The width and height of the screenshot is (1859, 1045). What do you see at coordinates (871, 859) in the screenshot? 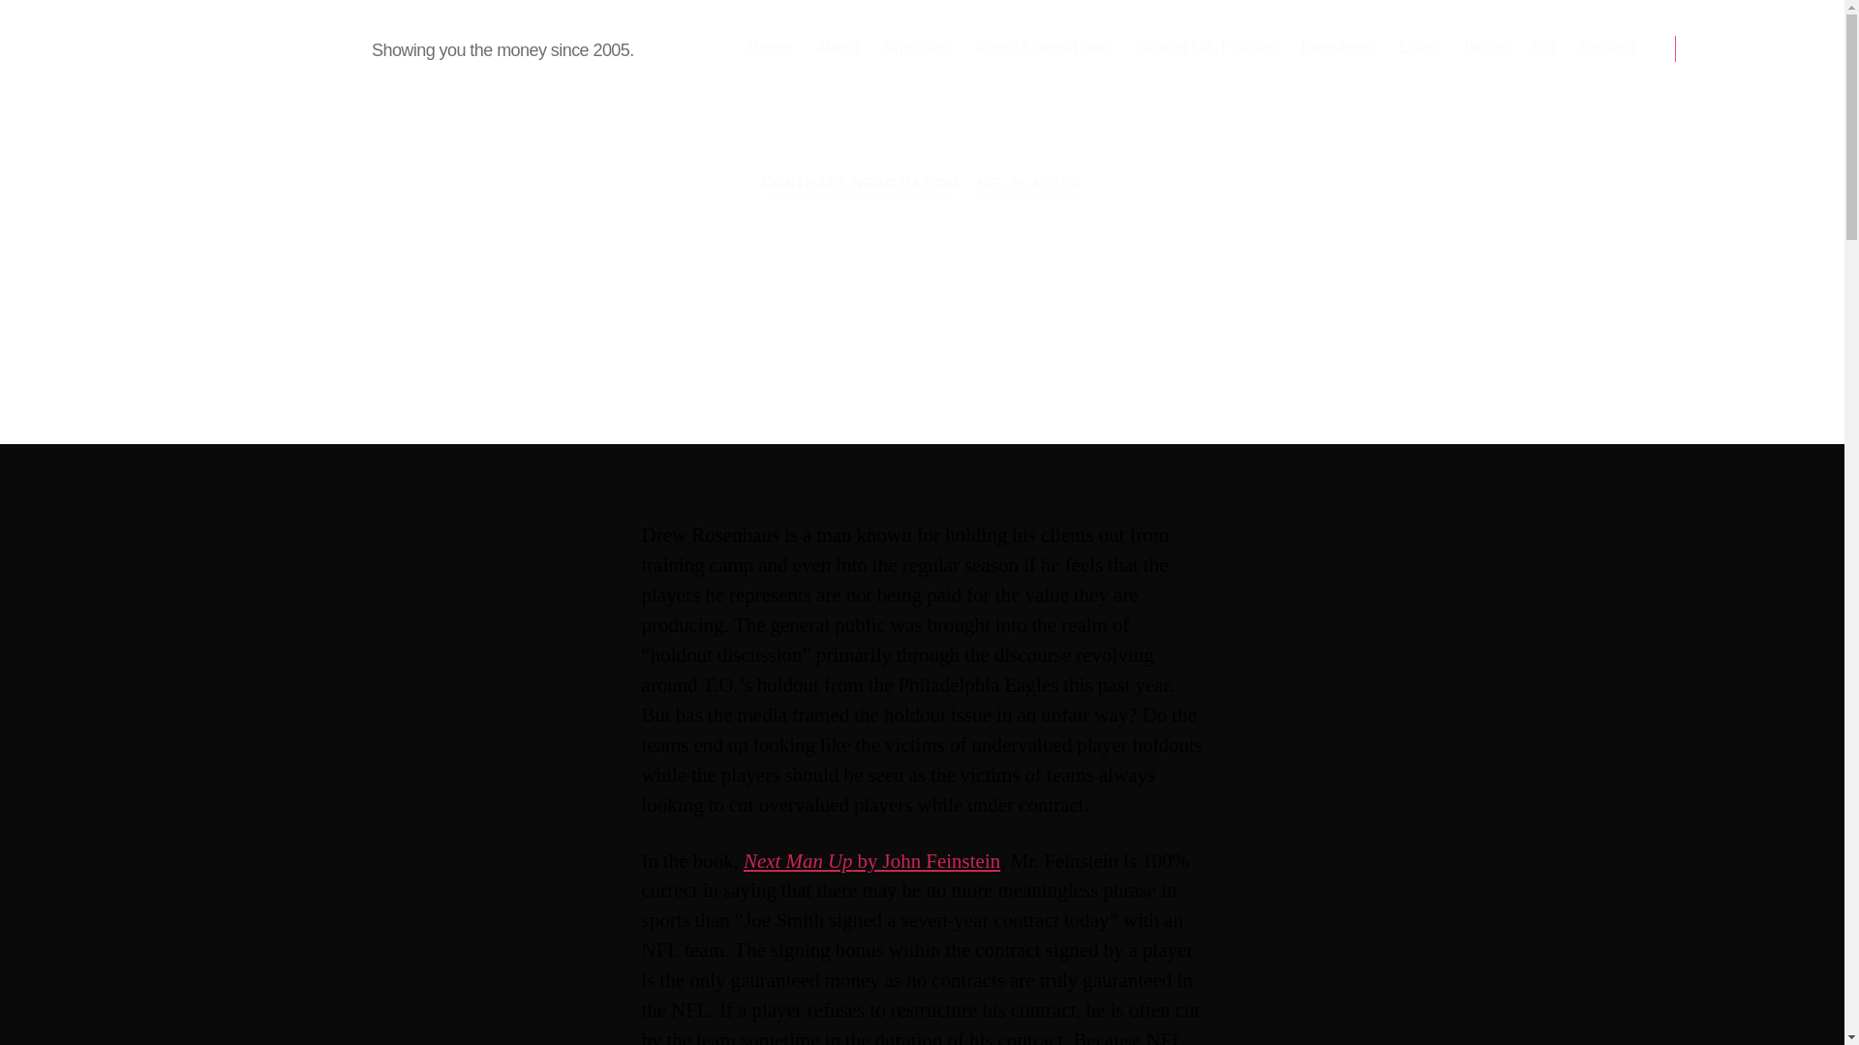
I see `Agencies` at bounding box center [871, 859].